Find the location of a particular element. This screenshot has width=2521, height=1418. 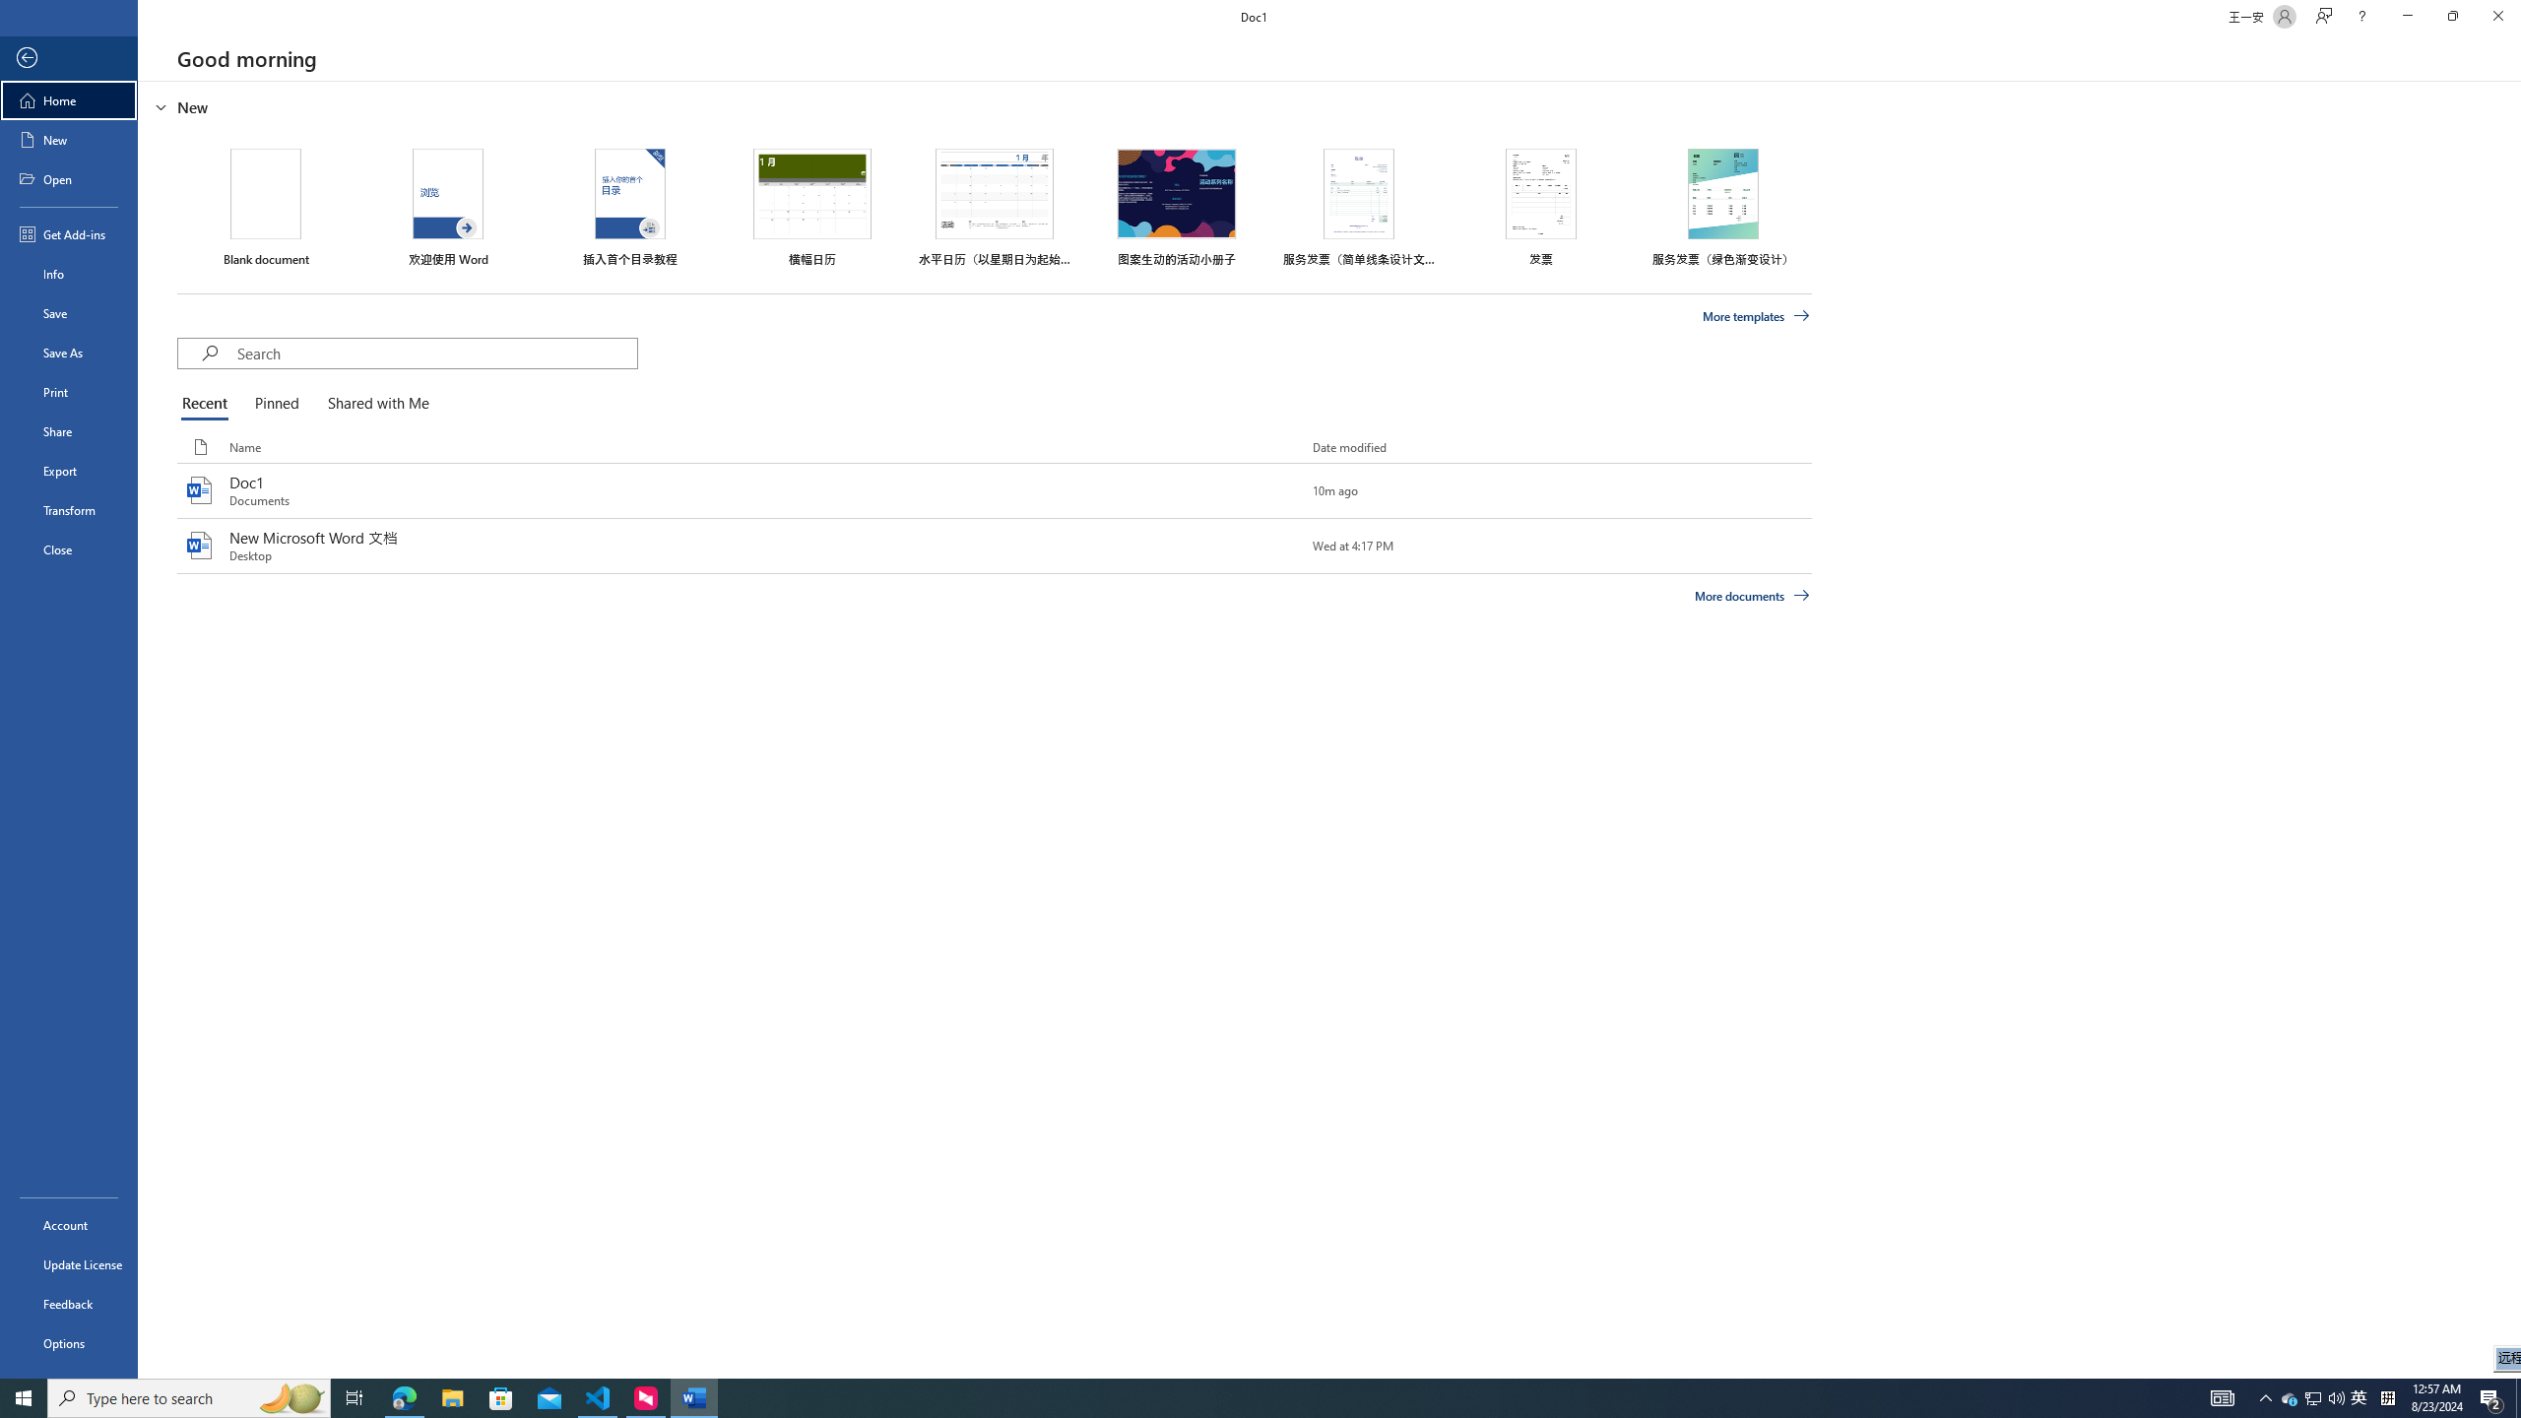

Save As is located at coordinates (69, 353).